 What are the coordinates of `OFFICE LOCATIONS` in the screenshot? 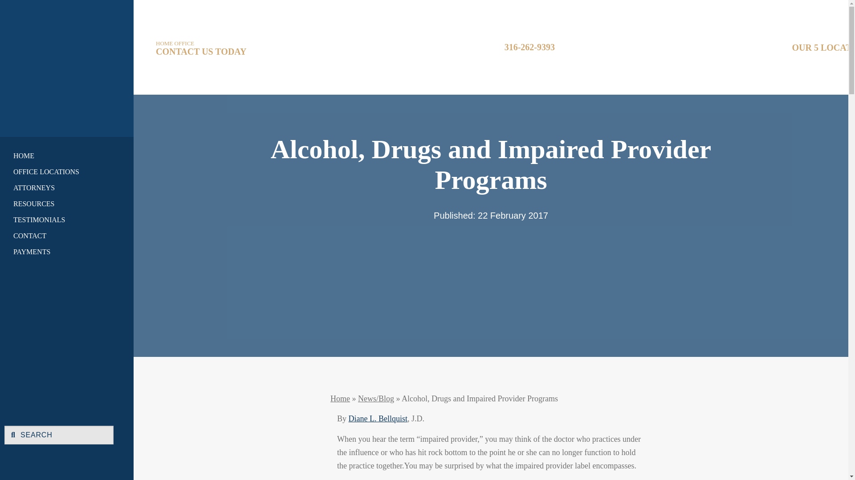 It's located at (59, 172).